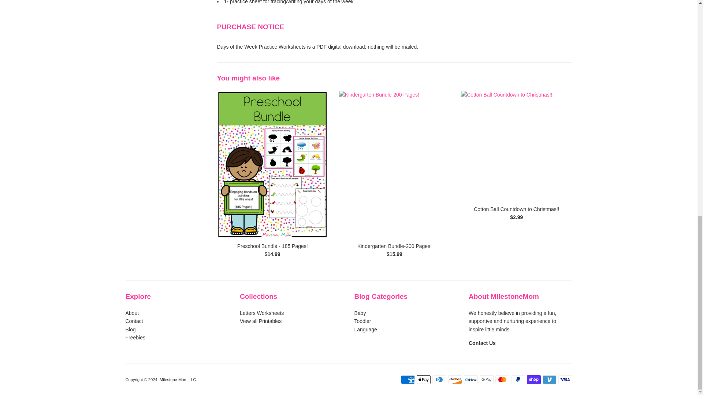 The width and height of the screenshot is (703, 395). Describe the element at coordinates (470, 380) in the screenshot. I see `Meta Pay` at that location.